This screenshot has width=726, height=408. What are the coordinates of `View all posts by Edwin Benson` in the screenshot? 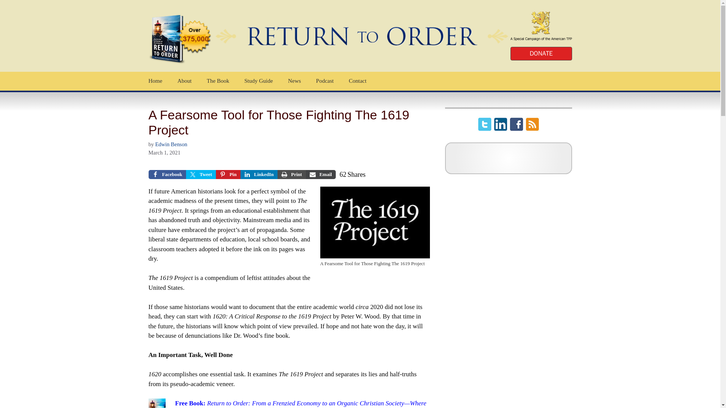 It's located at (185, 81).